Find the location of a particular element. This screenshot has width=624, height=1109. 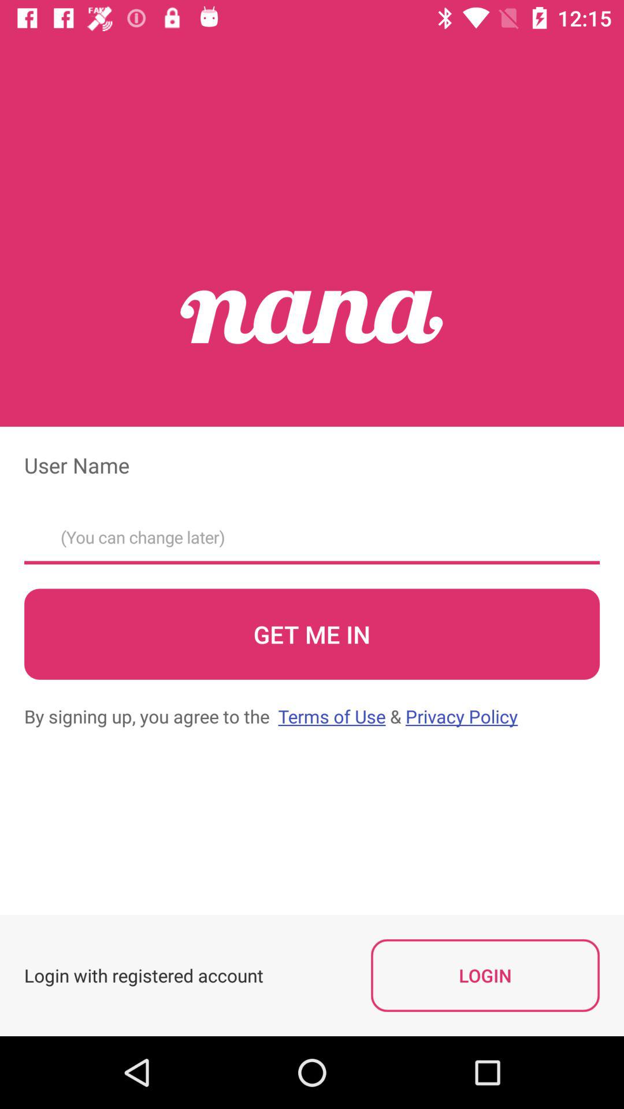

user name is located at coordinates (312, 534).